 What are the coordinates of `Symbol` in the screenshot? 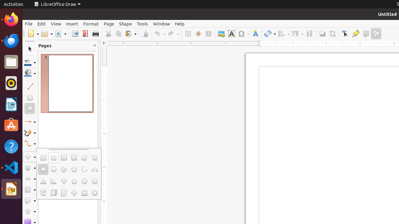 It's located at (243, 34).